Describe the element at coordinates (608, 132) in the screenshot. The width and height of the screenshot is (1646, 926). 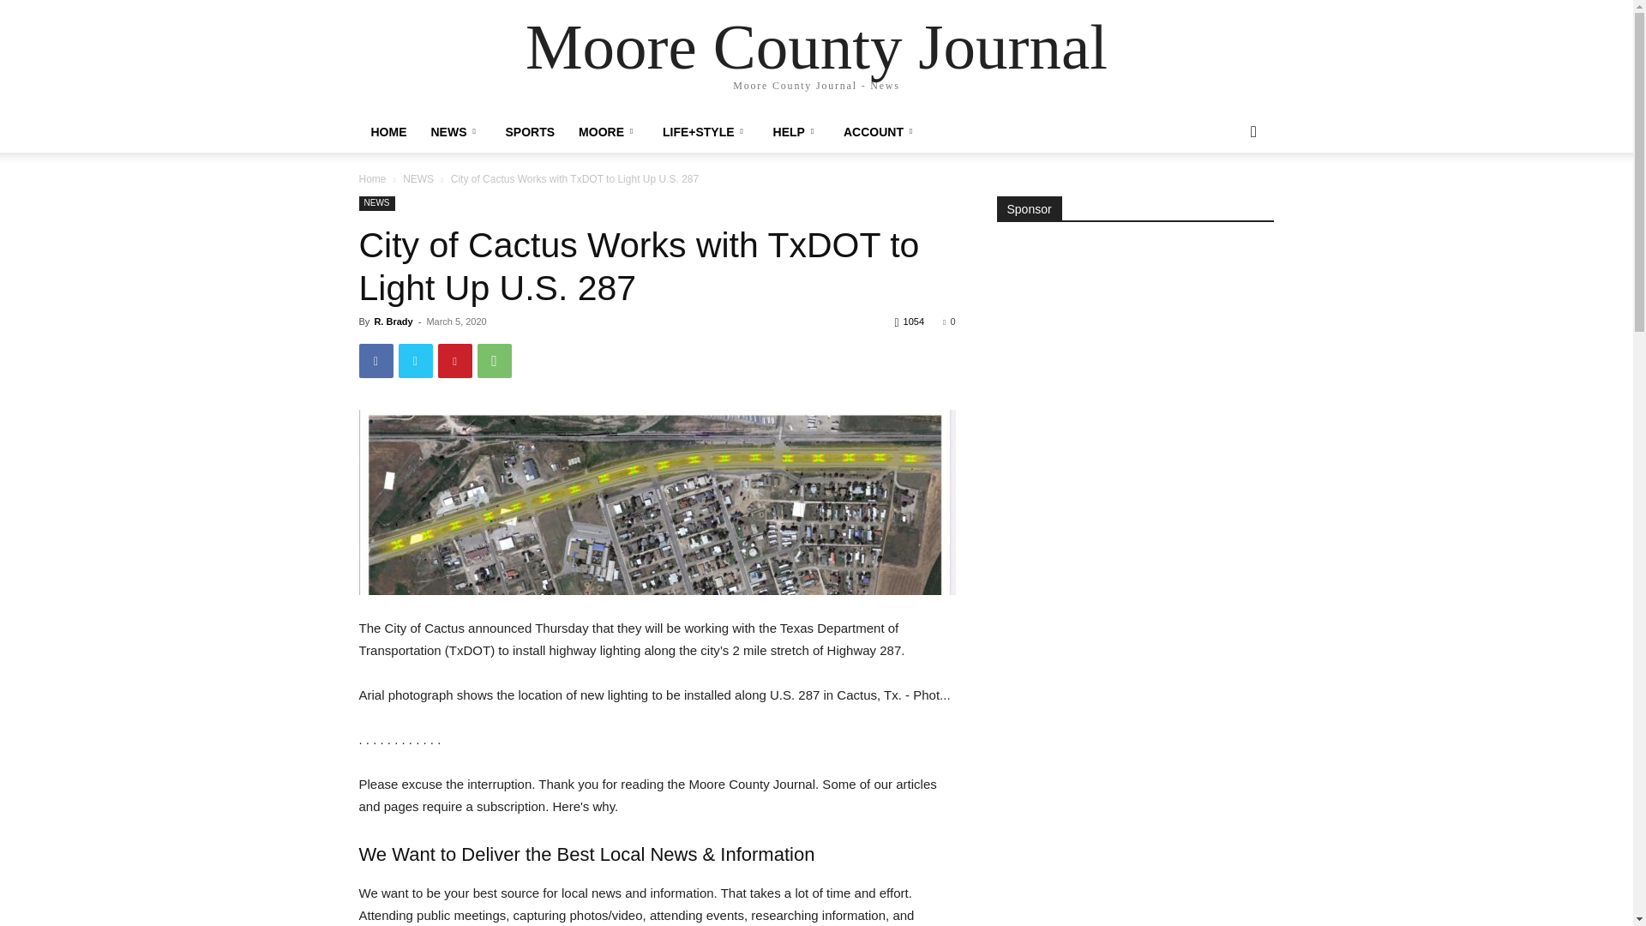
I see `MOORE` at that location.